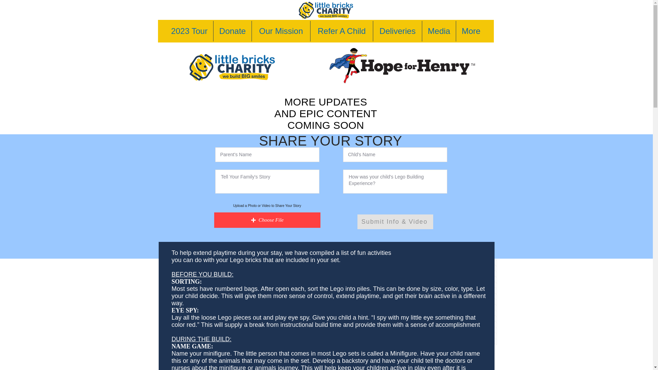 The image size is (658, 370). Describe the element at coordinates (281, 31) in the screenshot. I see `Our Mission` at that location.